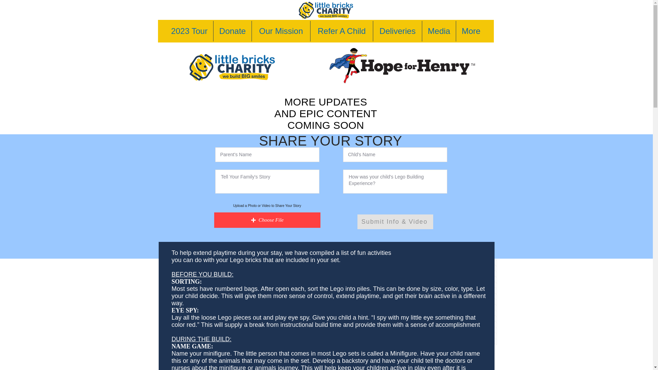 The image size is (658, 370). Describe the element at coordinates (281, 31) in the screenshot. I see `Our Mission` at that location.